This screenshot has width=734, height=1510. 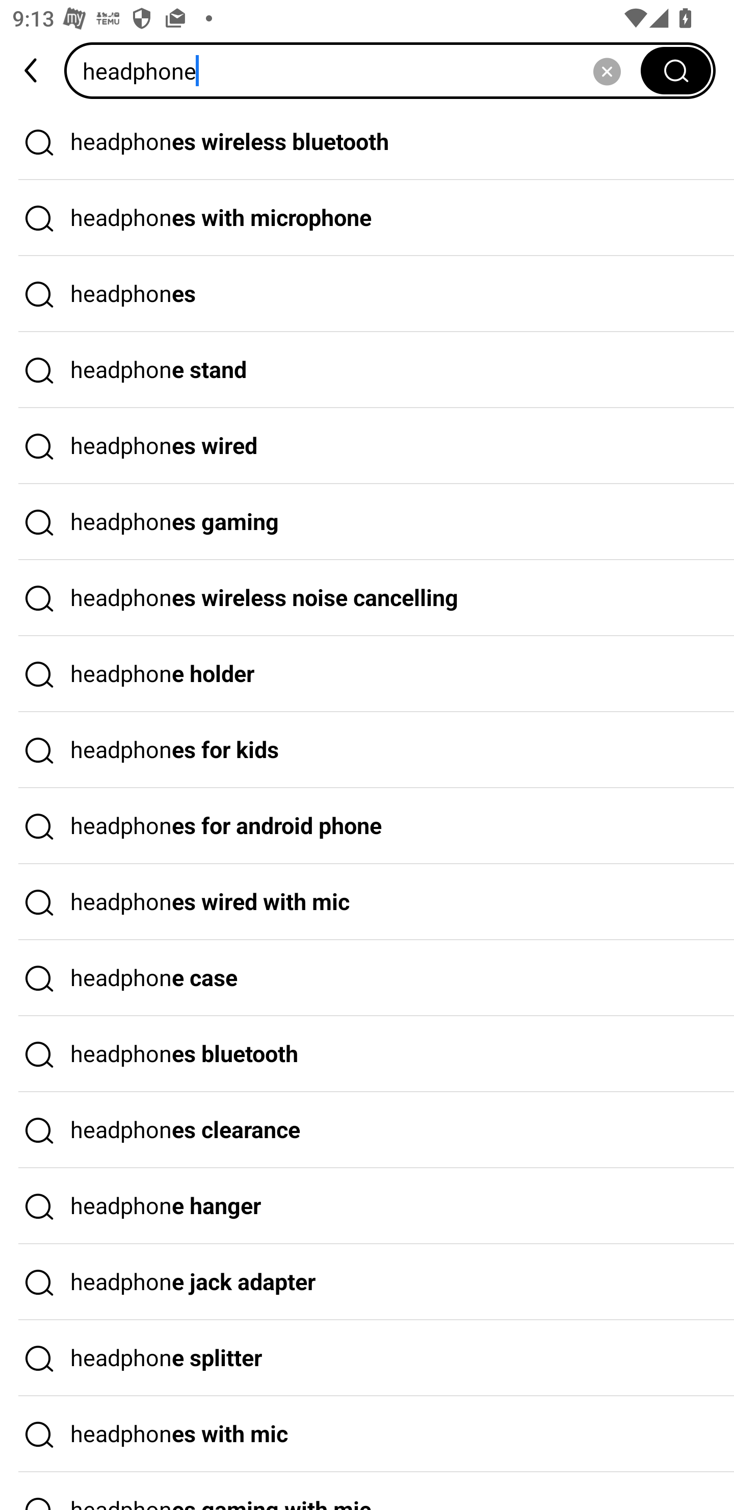 What do you see at coordinates (367, 1358) in the screenshot?
I see `headphone splitter` at bounding box center [367, 1358].